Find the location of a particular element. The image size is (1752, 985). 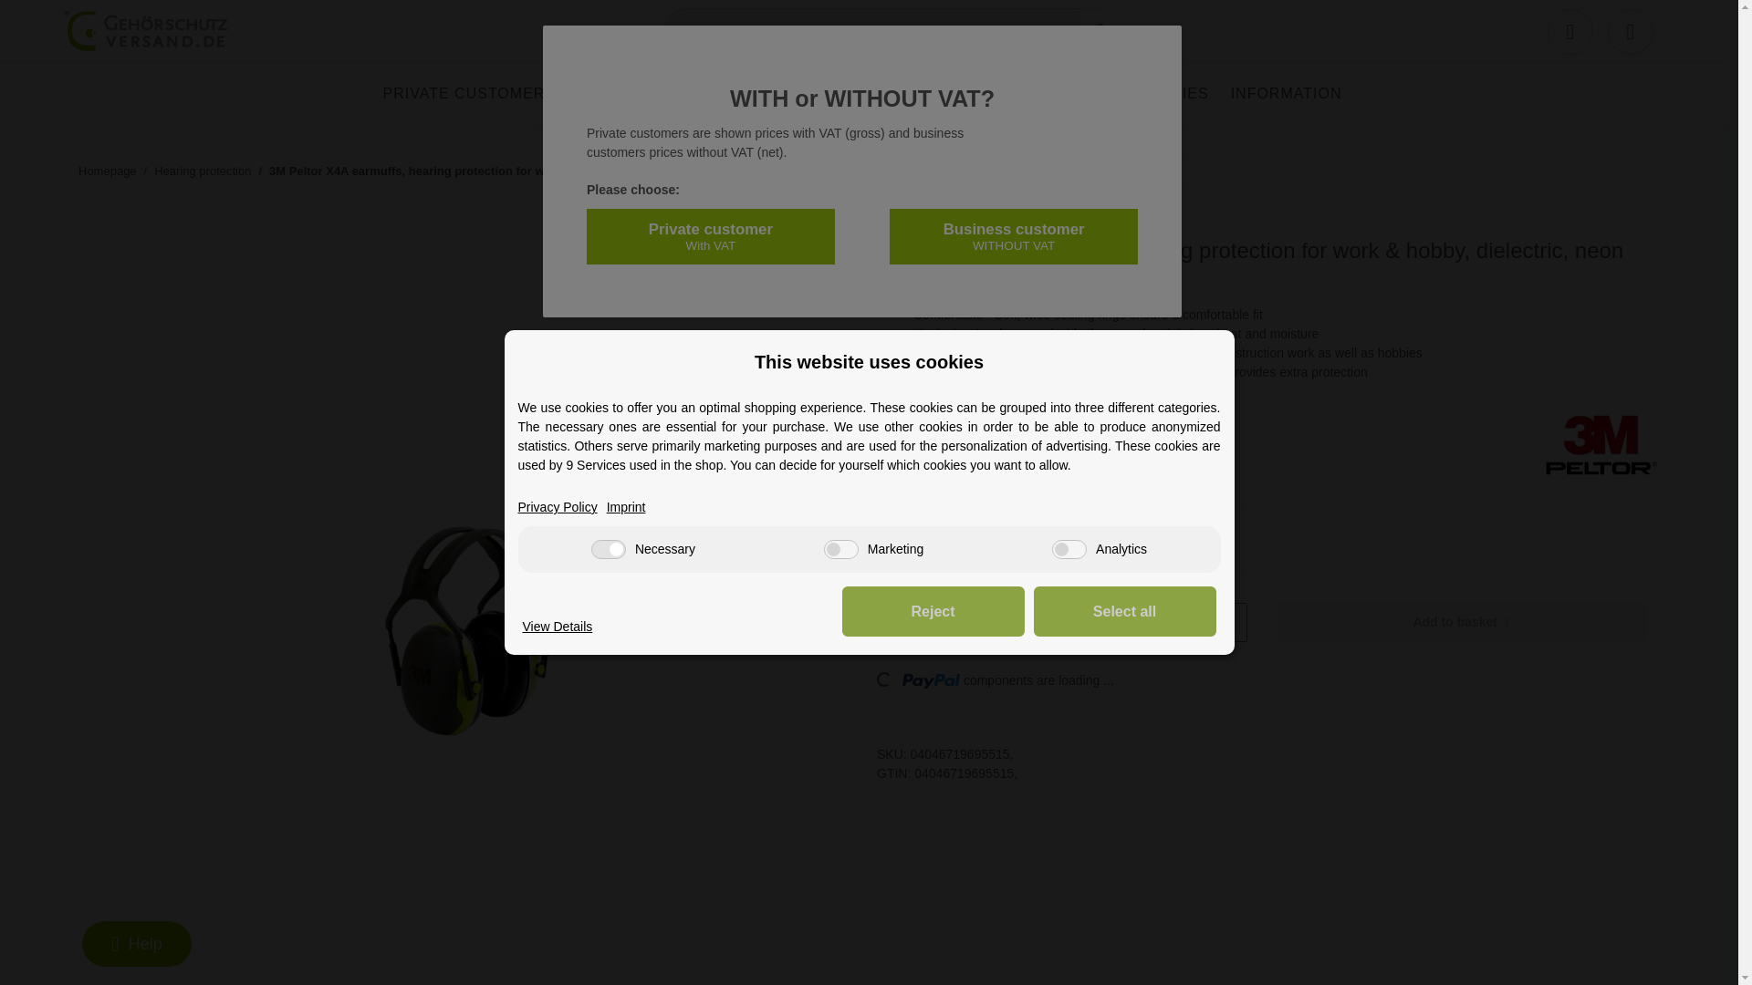

on is located at coordinates (840, 549).